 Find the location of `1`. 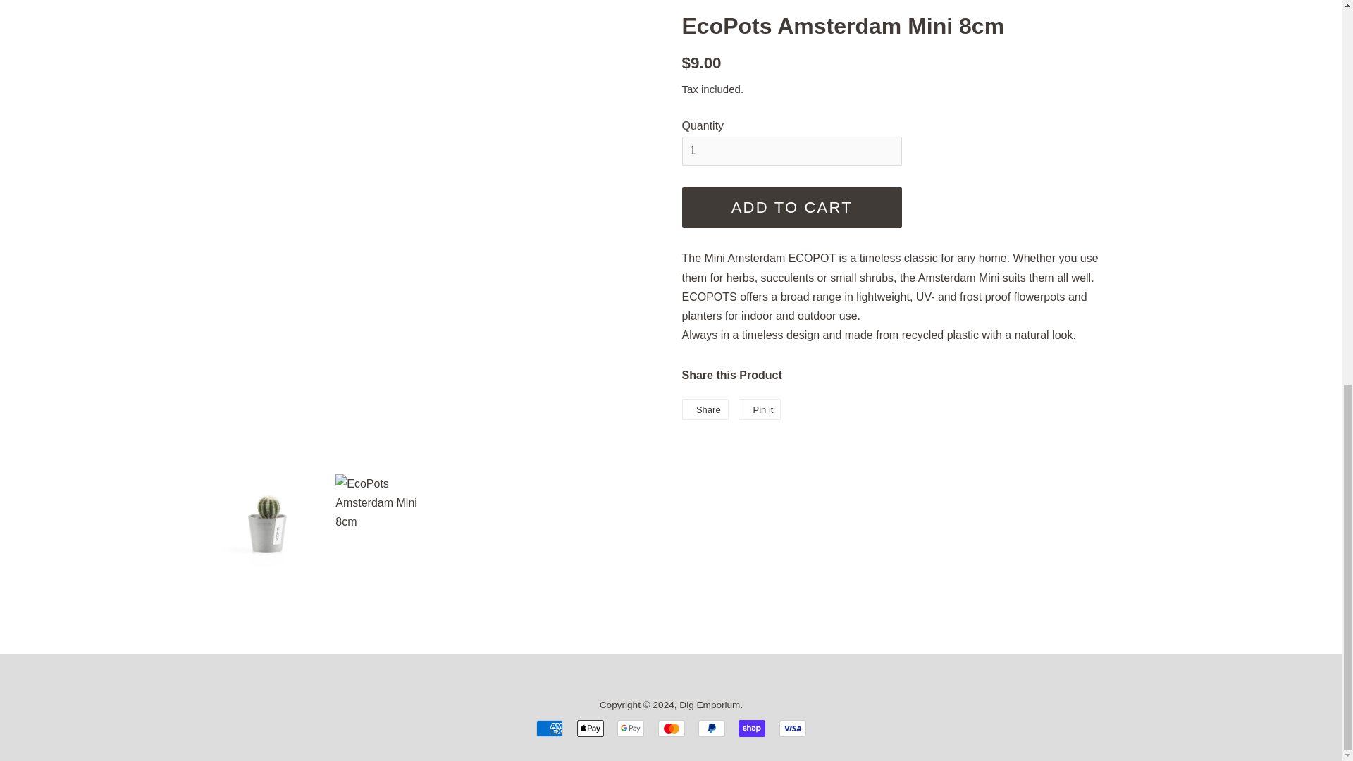

1 is located at coordinates (792, 151).